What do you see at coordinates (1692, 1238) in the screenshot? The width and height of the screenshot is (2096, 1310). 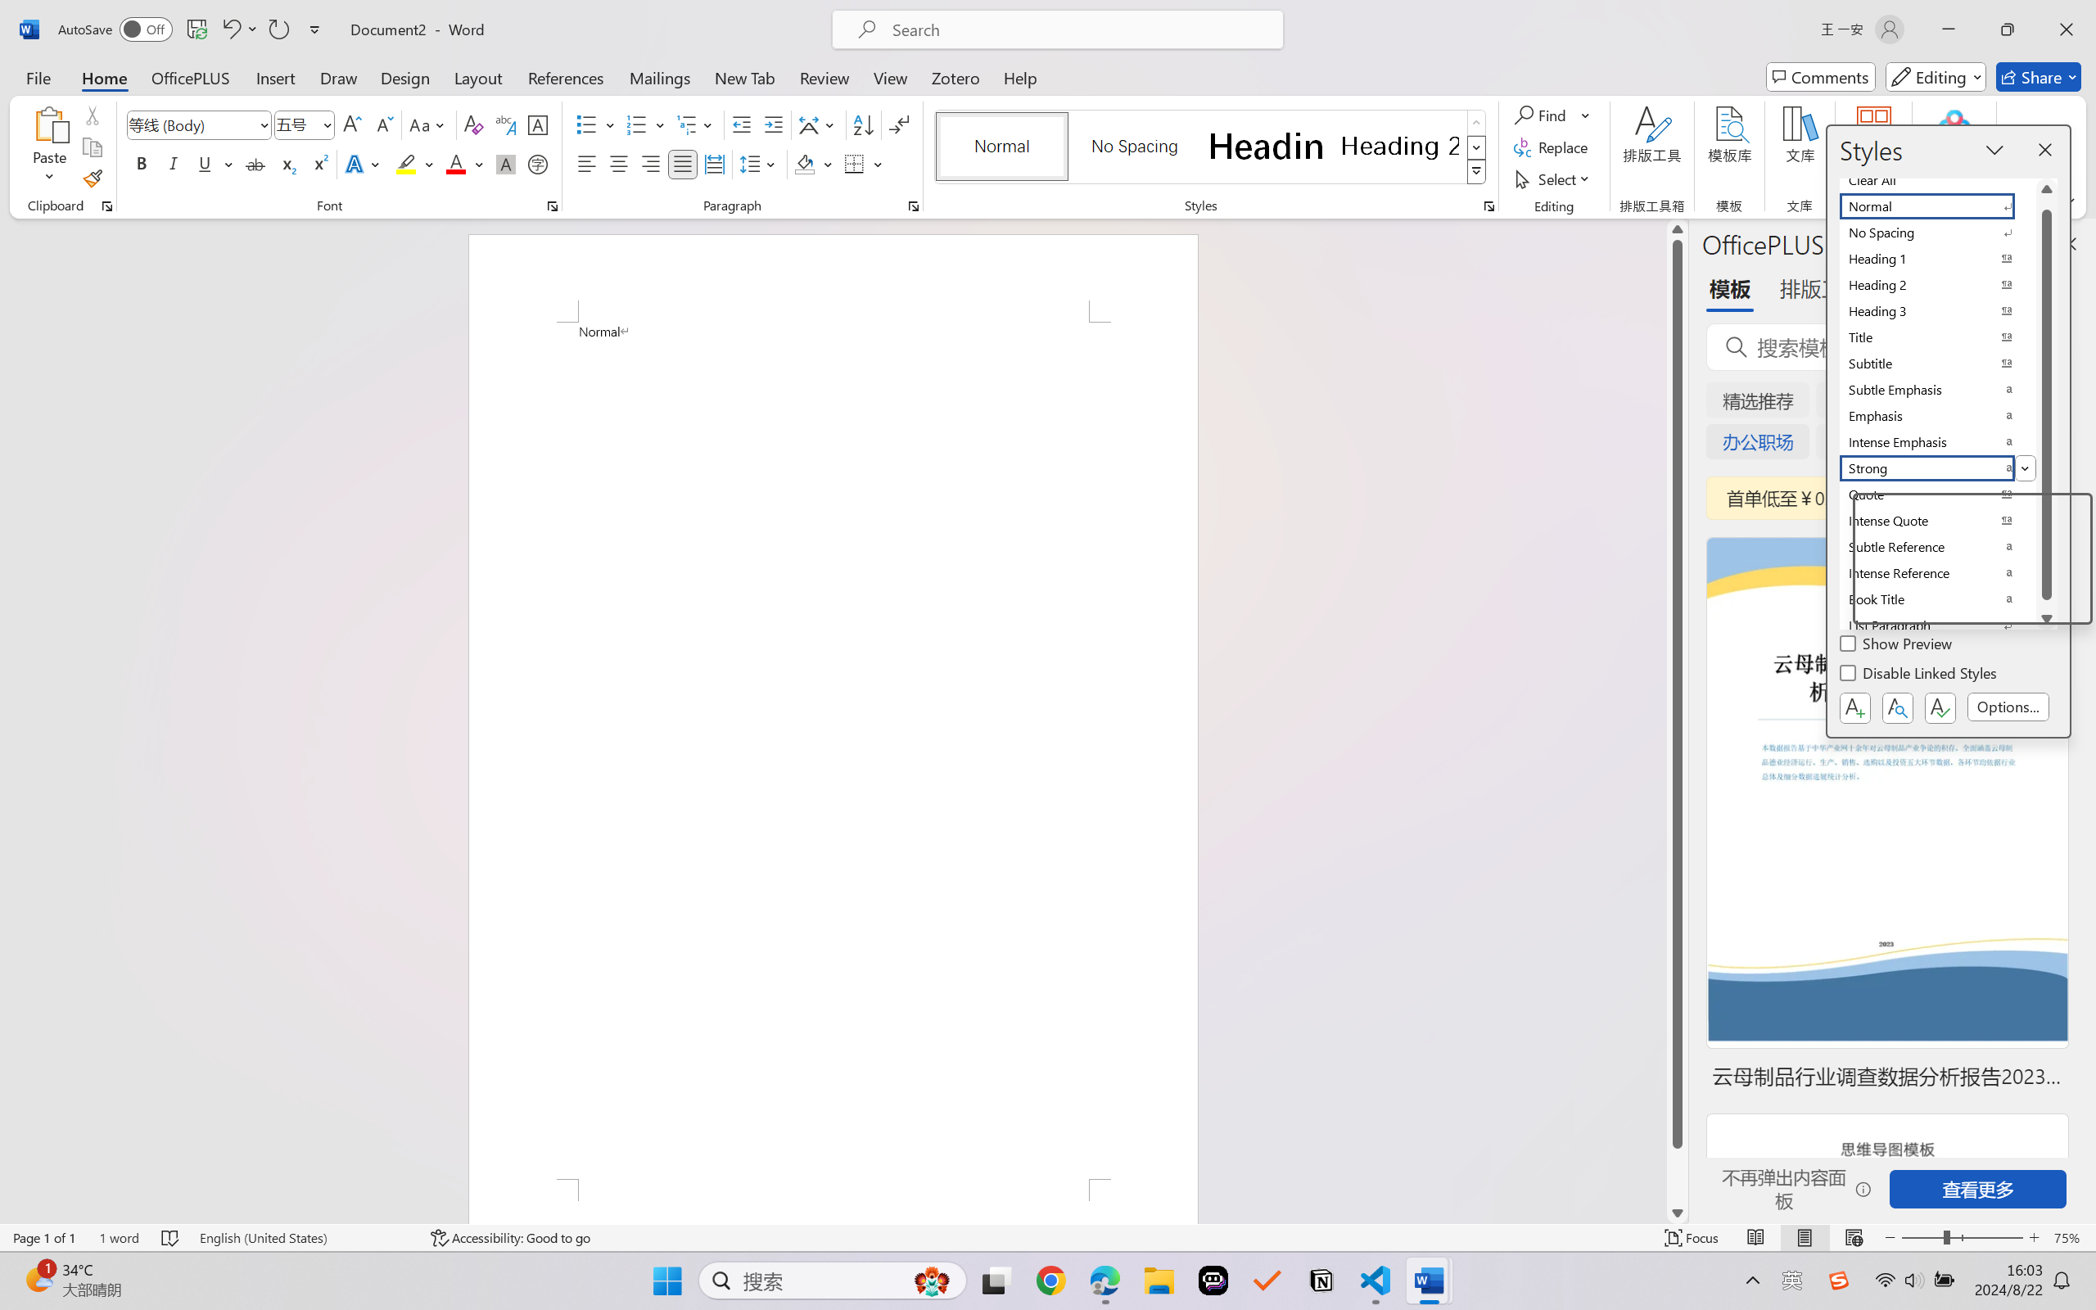 I see `Focus ` at bounding box center [1692, 1238].